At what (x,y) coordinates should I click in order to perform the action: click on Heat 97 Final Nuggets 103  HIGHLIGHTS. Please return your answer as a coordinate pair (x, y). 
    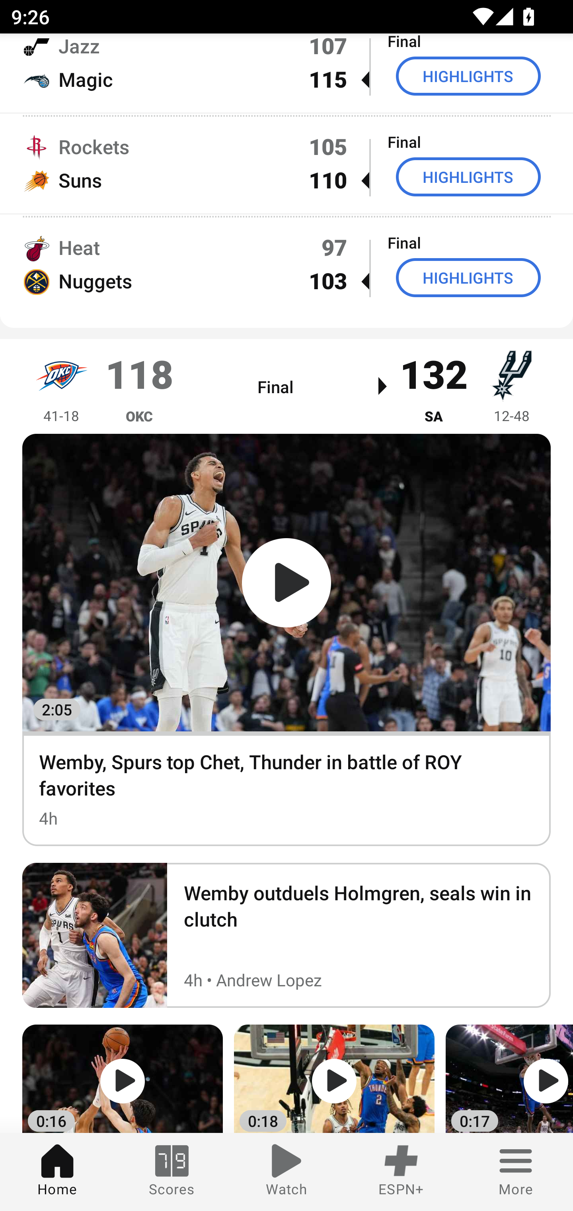
    Looking at the image, I should click on (286, 264).